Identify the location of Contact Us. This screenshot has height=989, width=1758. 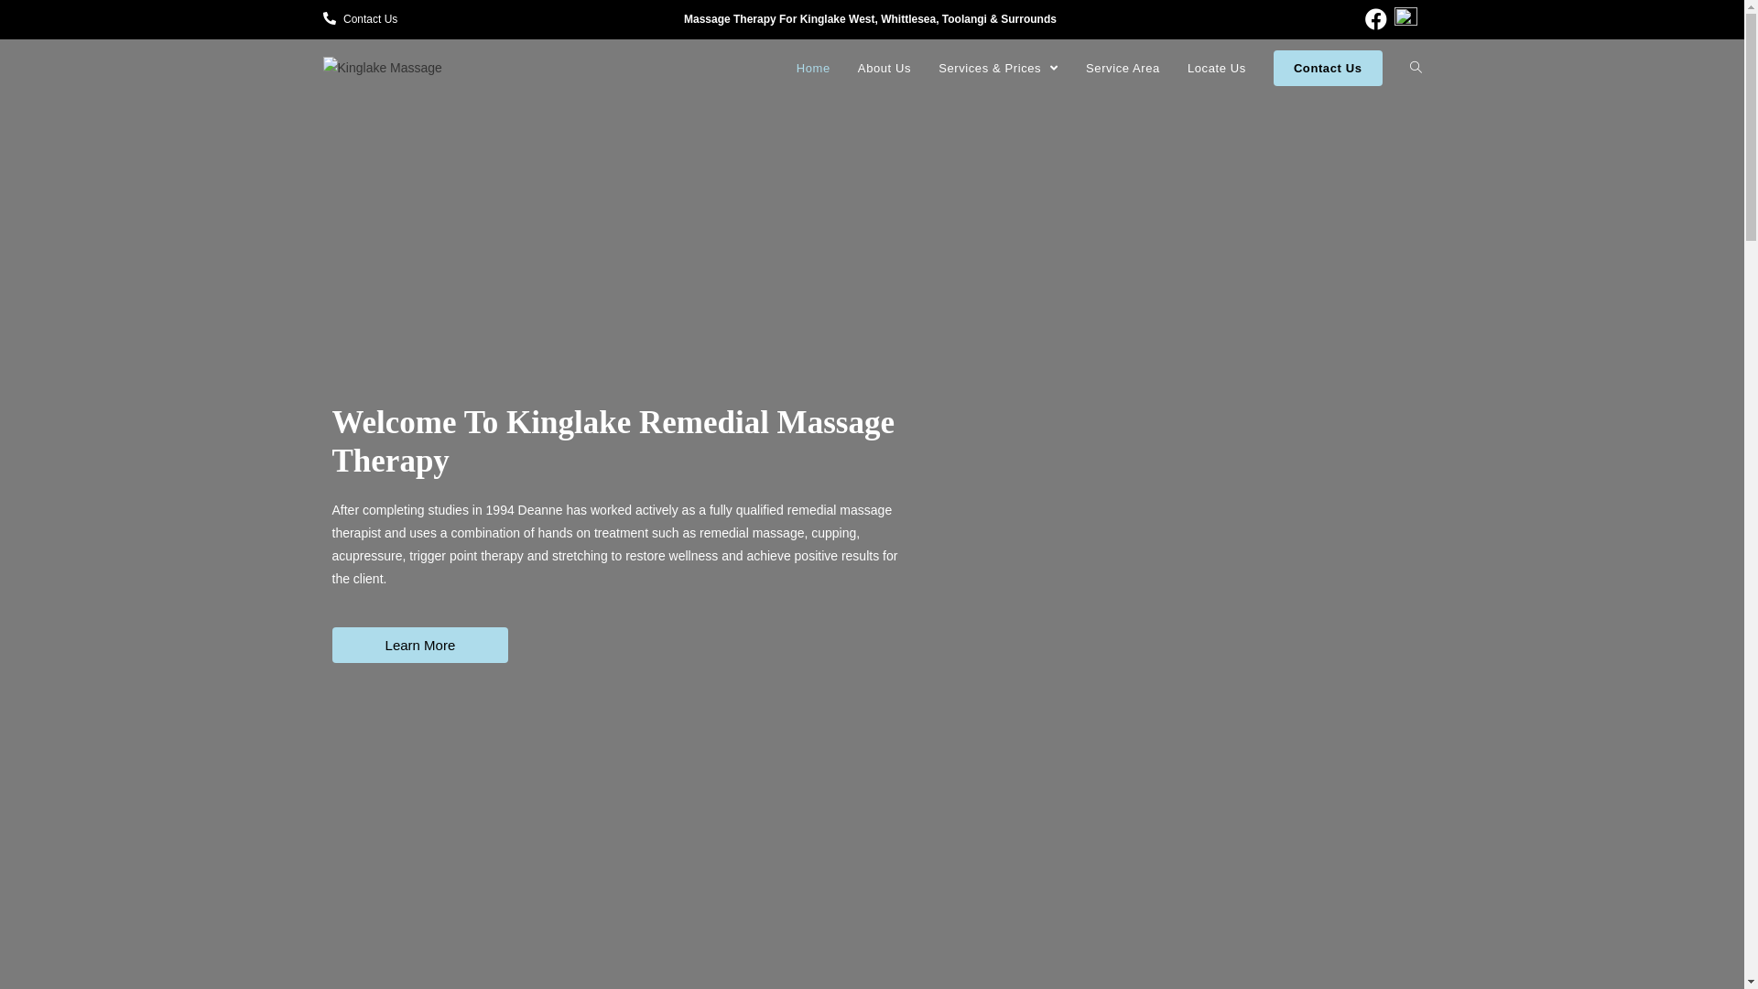
(1328, 69).